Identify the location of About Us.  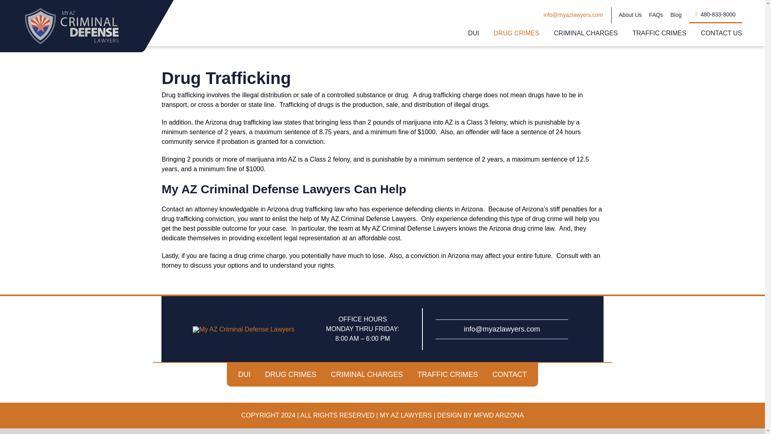
(630, 15).